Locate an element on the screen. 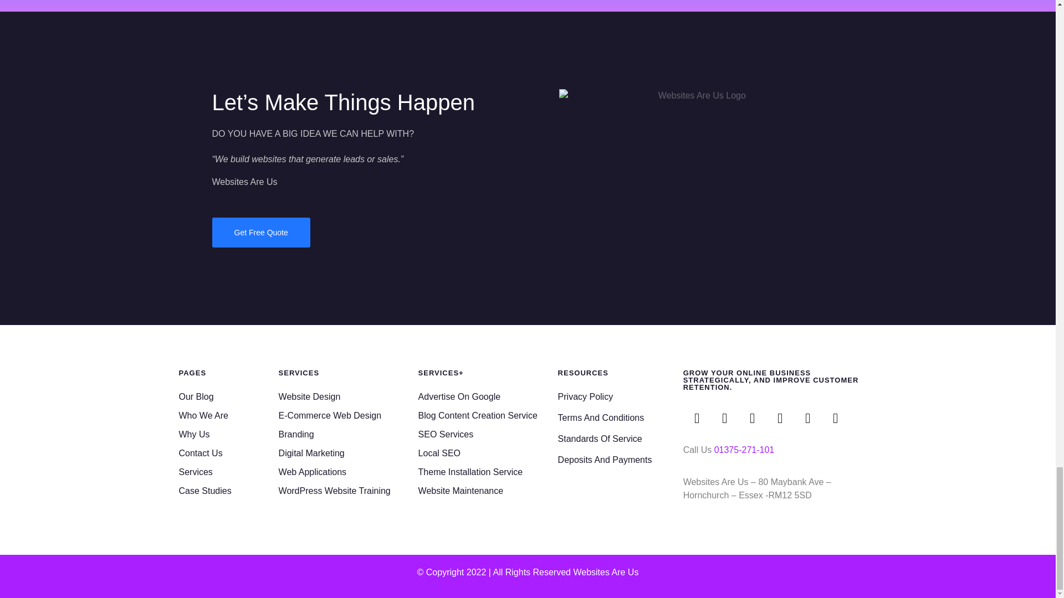  Our Blog is located at coordinates (228, 397).